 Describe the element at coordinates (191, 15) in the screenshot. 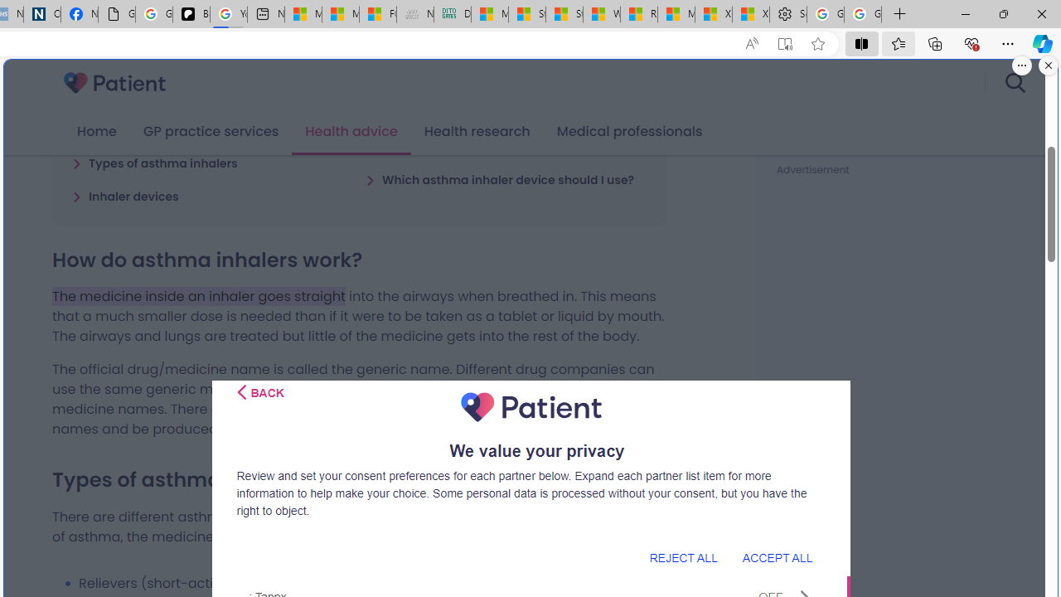

I see `Be Smart | creating Science videos | Patreon` at that location.